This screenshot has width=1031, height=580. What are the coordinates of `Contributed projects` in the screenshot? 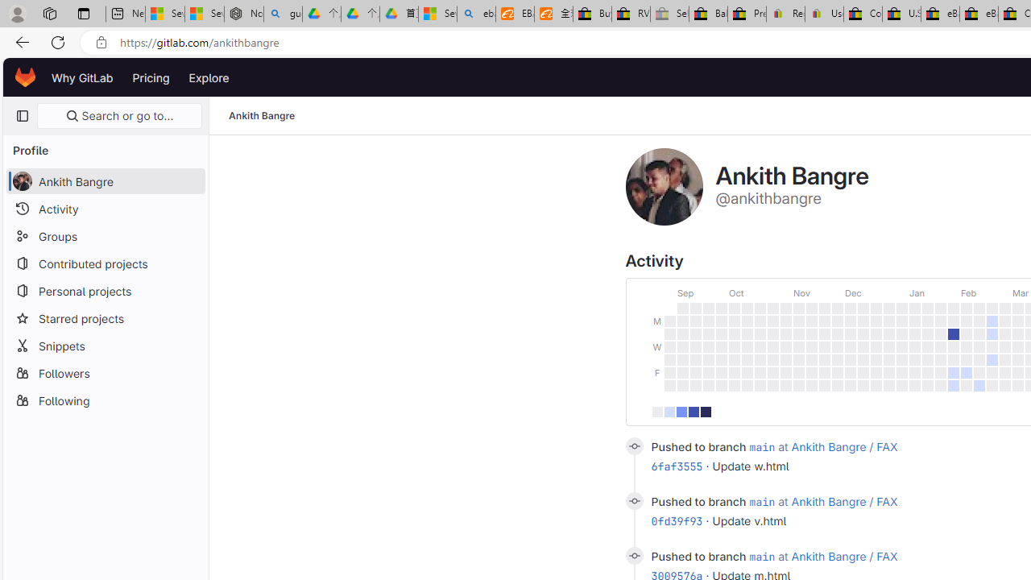 It's located at (105, 263).